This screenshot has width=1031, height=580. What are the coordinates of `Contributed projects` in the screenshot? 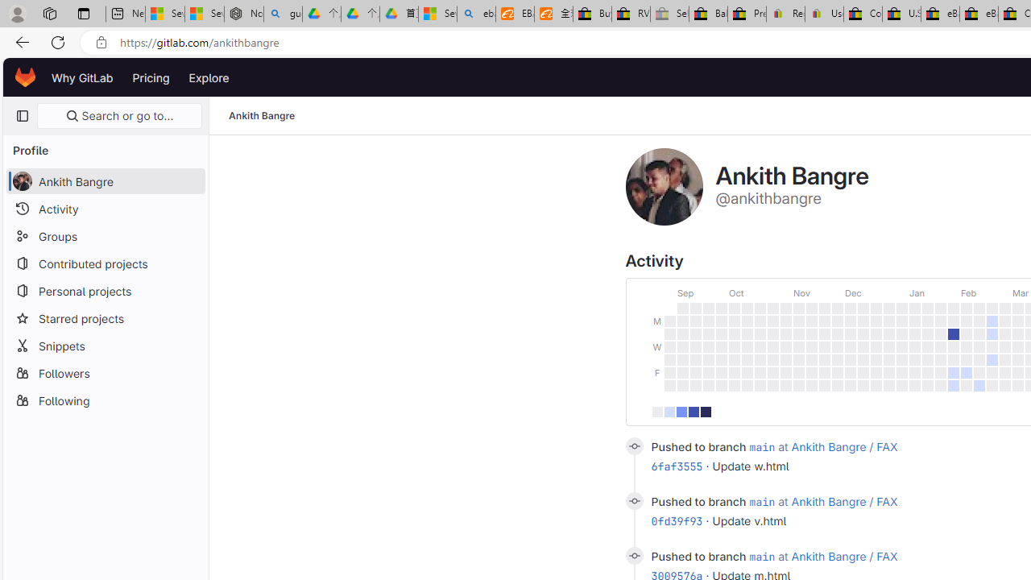 It's located at (105, 263).